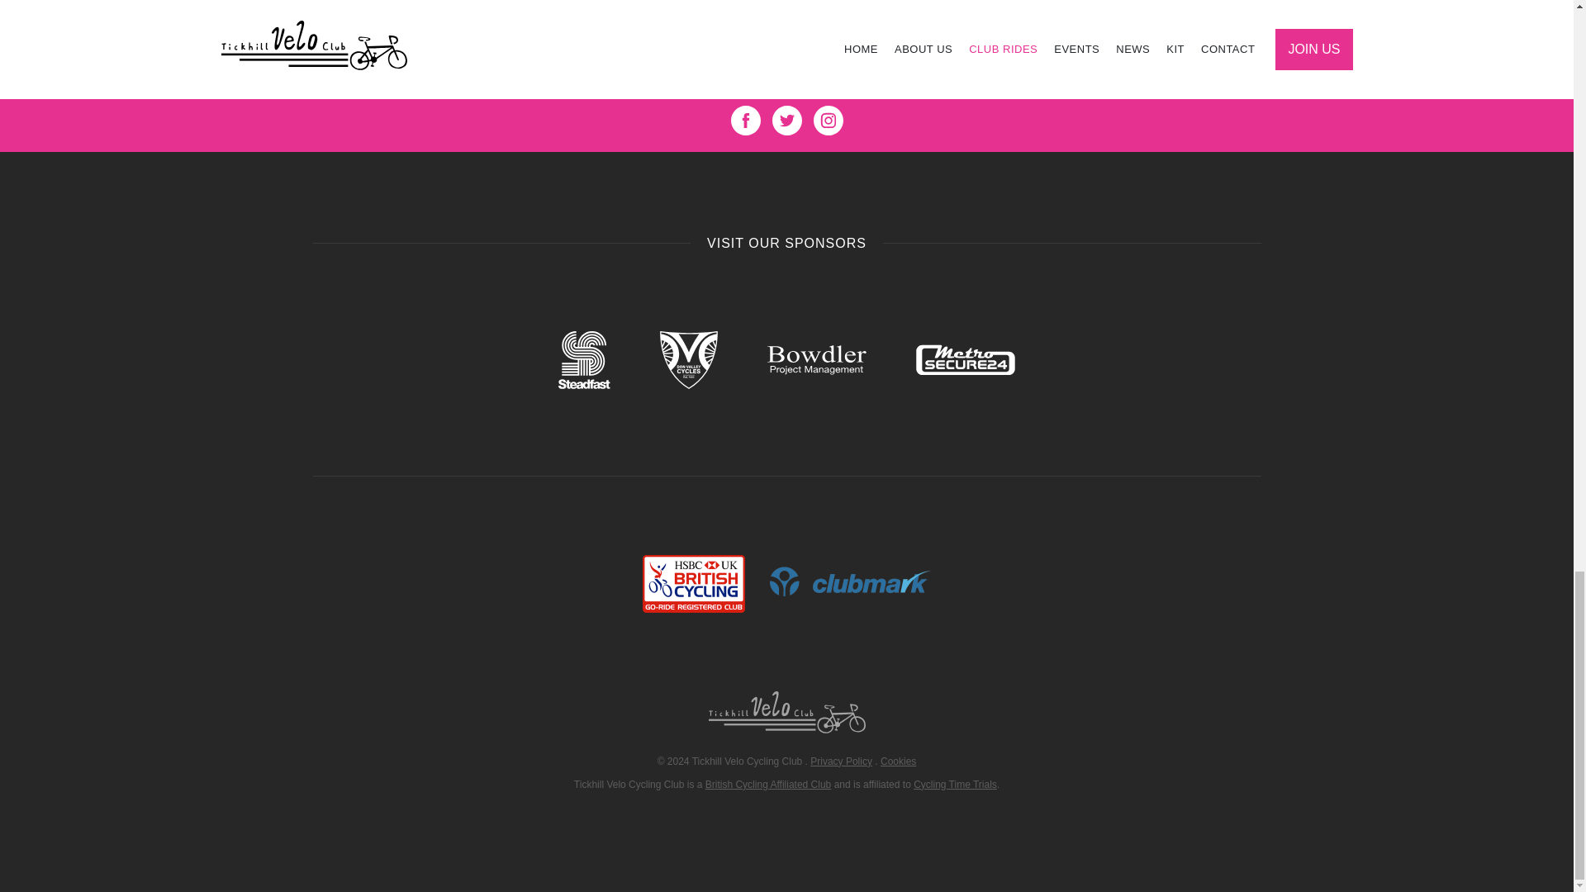 The height and width of the screenshot is (892, 1586). What do you see at coordinates (898, 761) in the screenshot?
I see `Cookies` at bounding box center [898, 761].